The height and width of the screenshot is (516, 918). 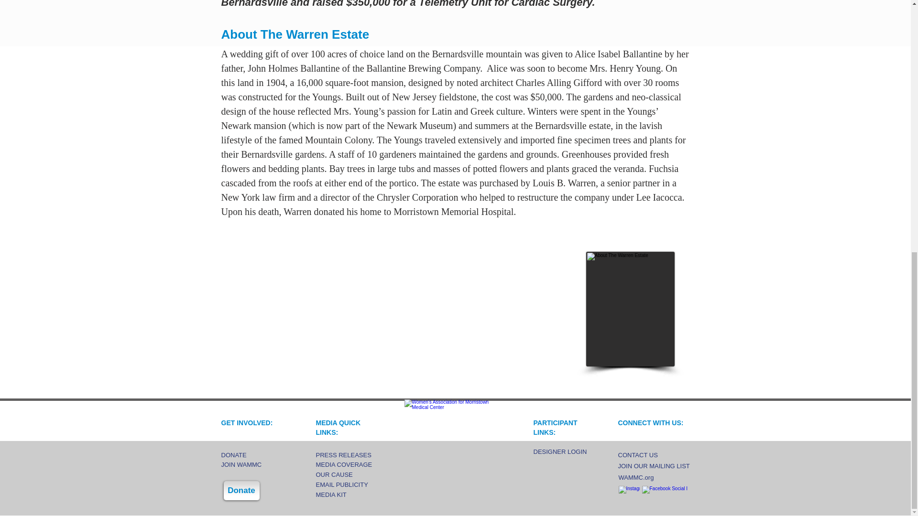 I want to click on PRESS RELEASES, so click(x=352, y=455).